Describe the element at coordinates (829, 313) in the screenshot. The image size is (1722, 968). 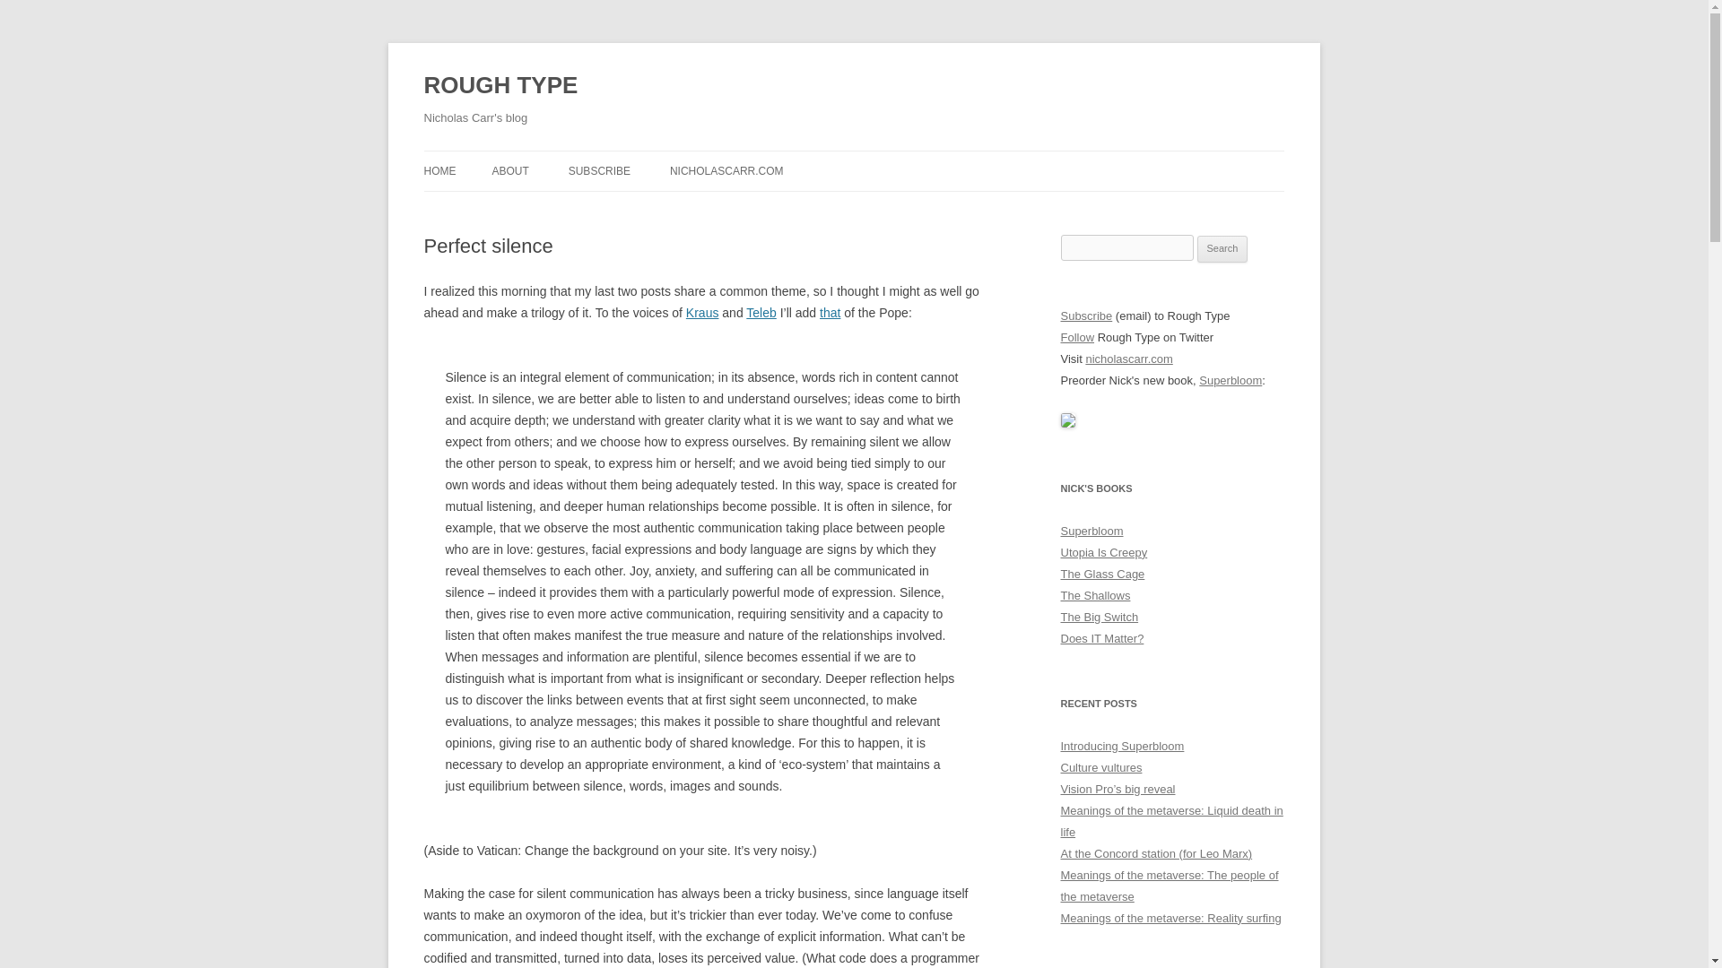
I see `that` at that location.